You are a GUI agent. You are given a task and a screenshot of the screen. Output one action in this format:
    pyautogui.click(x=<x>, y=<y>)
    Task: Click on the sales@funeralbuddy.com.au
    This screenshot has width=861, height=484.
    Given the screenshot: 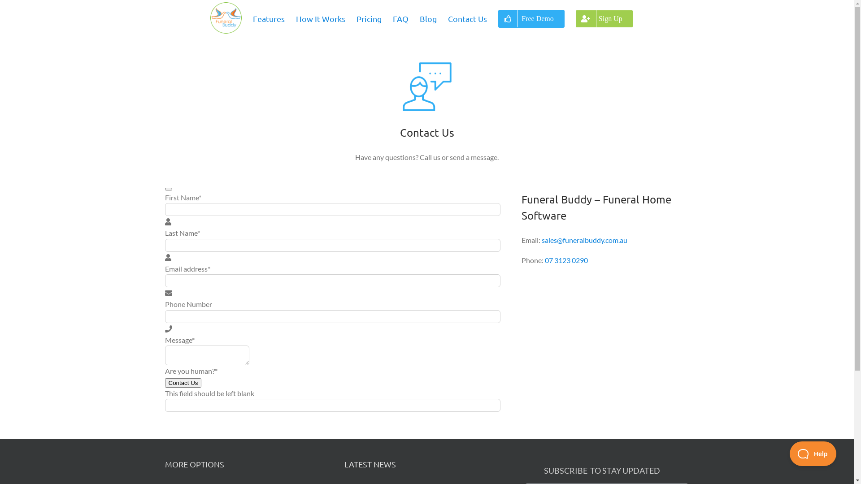 What is the action you would take?
    pyautogui.click(x=585, y=240)
    